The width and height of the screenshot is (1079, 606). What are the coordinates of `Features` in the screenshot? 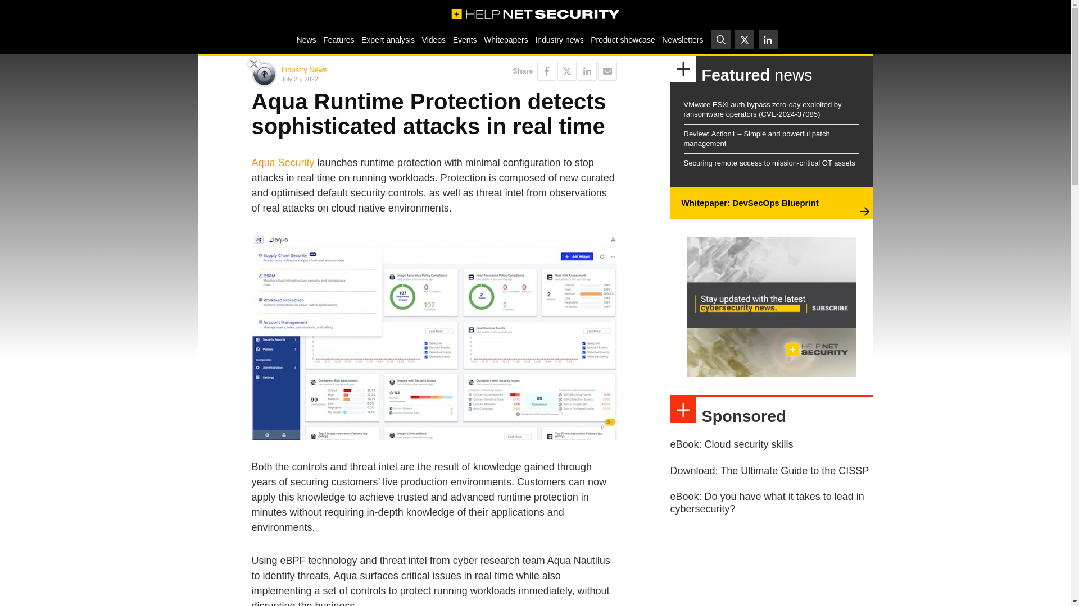 It's located at (338, 39).